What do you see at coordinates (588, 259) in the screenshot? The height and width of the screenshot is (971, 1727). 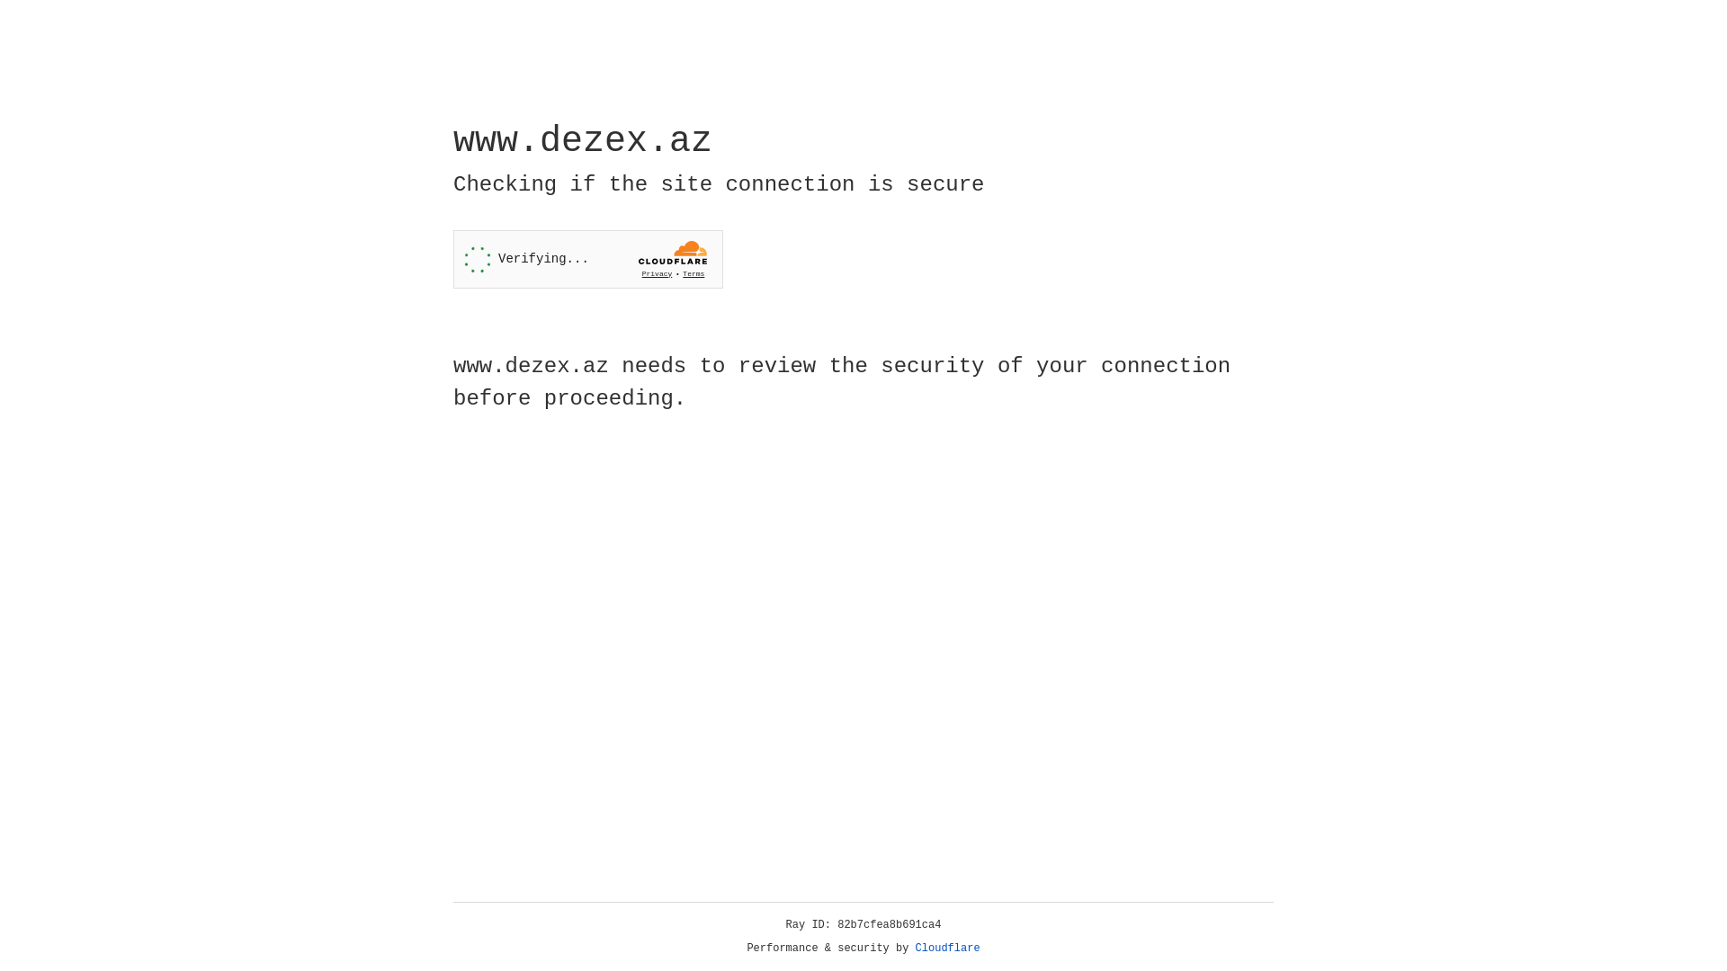 I see `Widget containing a Cloudflare security challenge` at bounding box center [588, 259].